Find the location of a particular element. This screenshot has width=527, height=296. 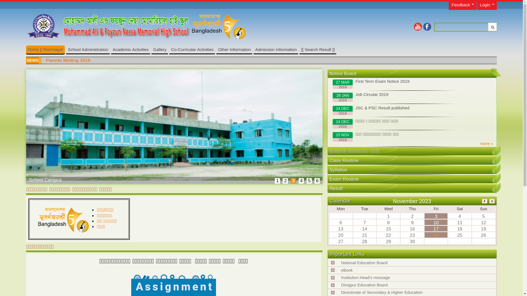

  is located at coordinates (497, 159).